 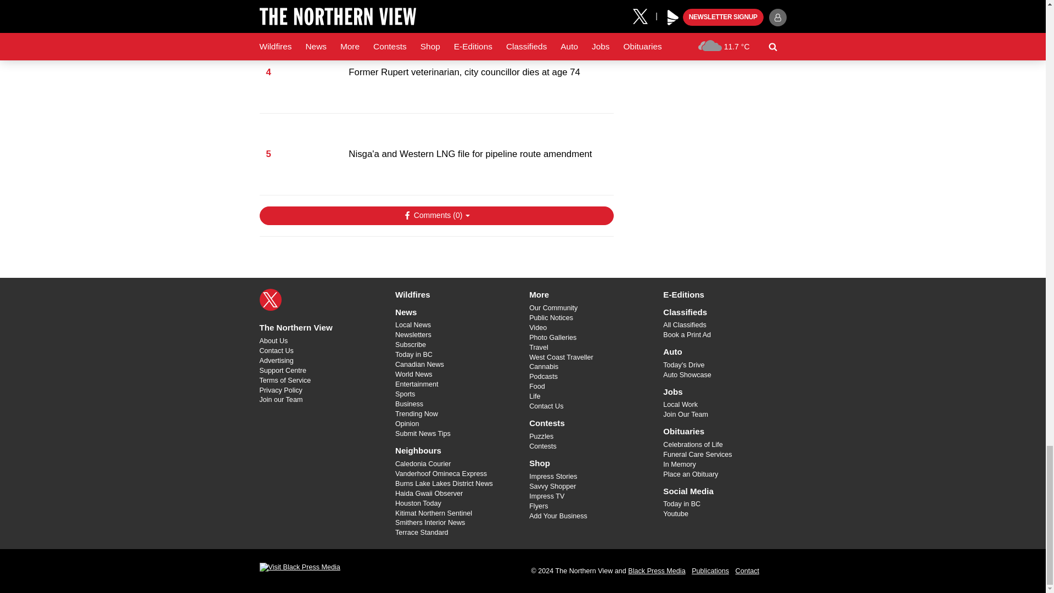 What do you see at coordinates (436, 215) in the screenshot?
I see `Show Comments` at bounding box center [436, 215].